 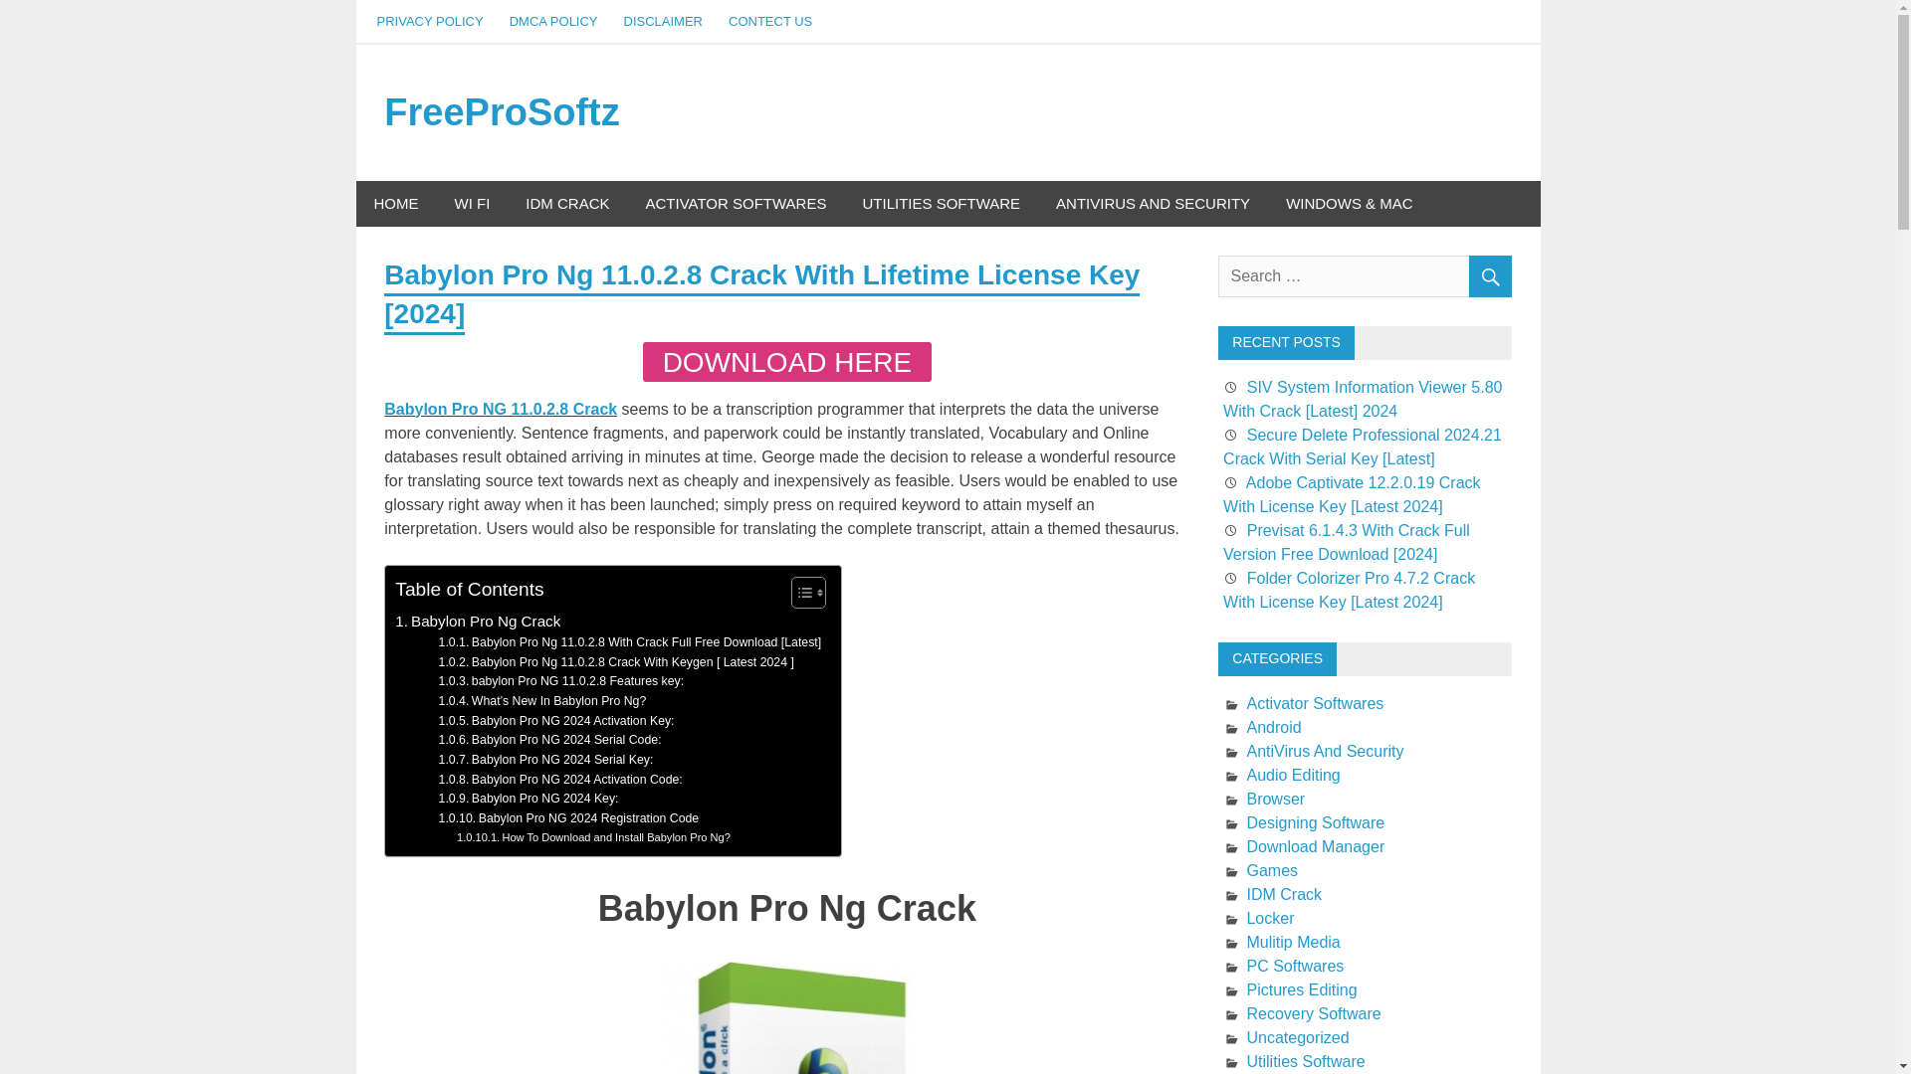 What do you see at coordinates (430, 22) in the screenshot?
I see `PRIVACY POLICY` at bounding box center [430, 22].